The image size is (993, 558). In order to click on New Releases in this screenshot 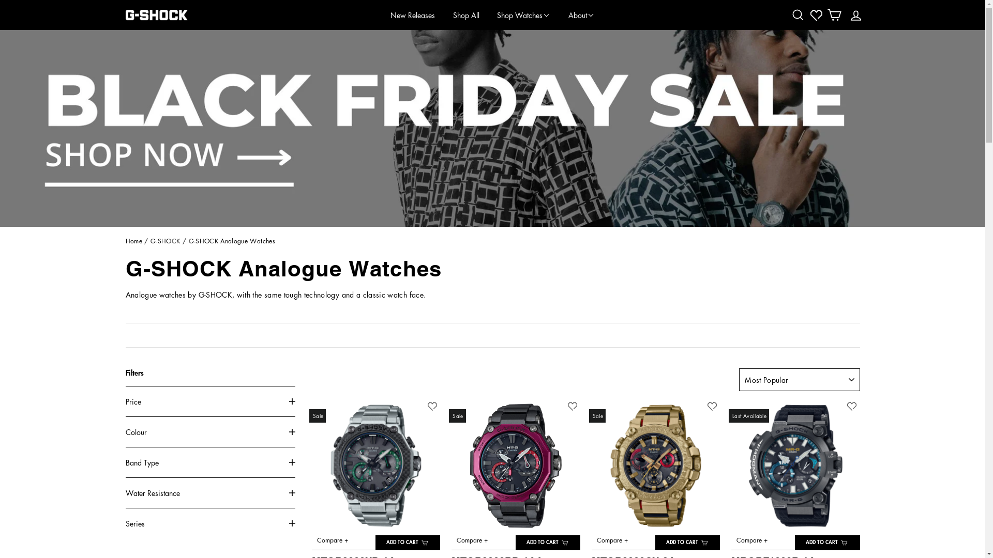, I will do `click(413, 15)`.